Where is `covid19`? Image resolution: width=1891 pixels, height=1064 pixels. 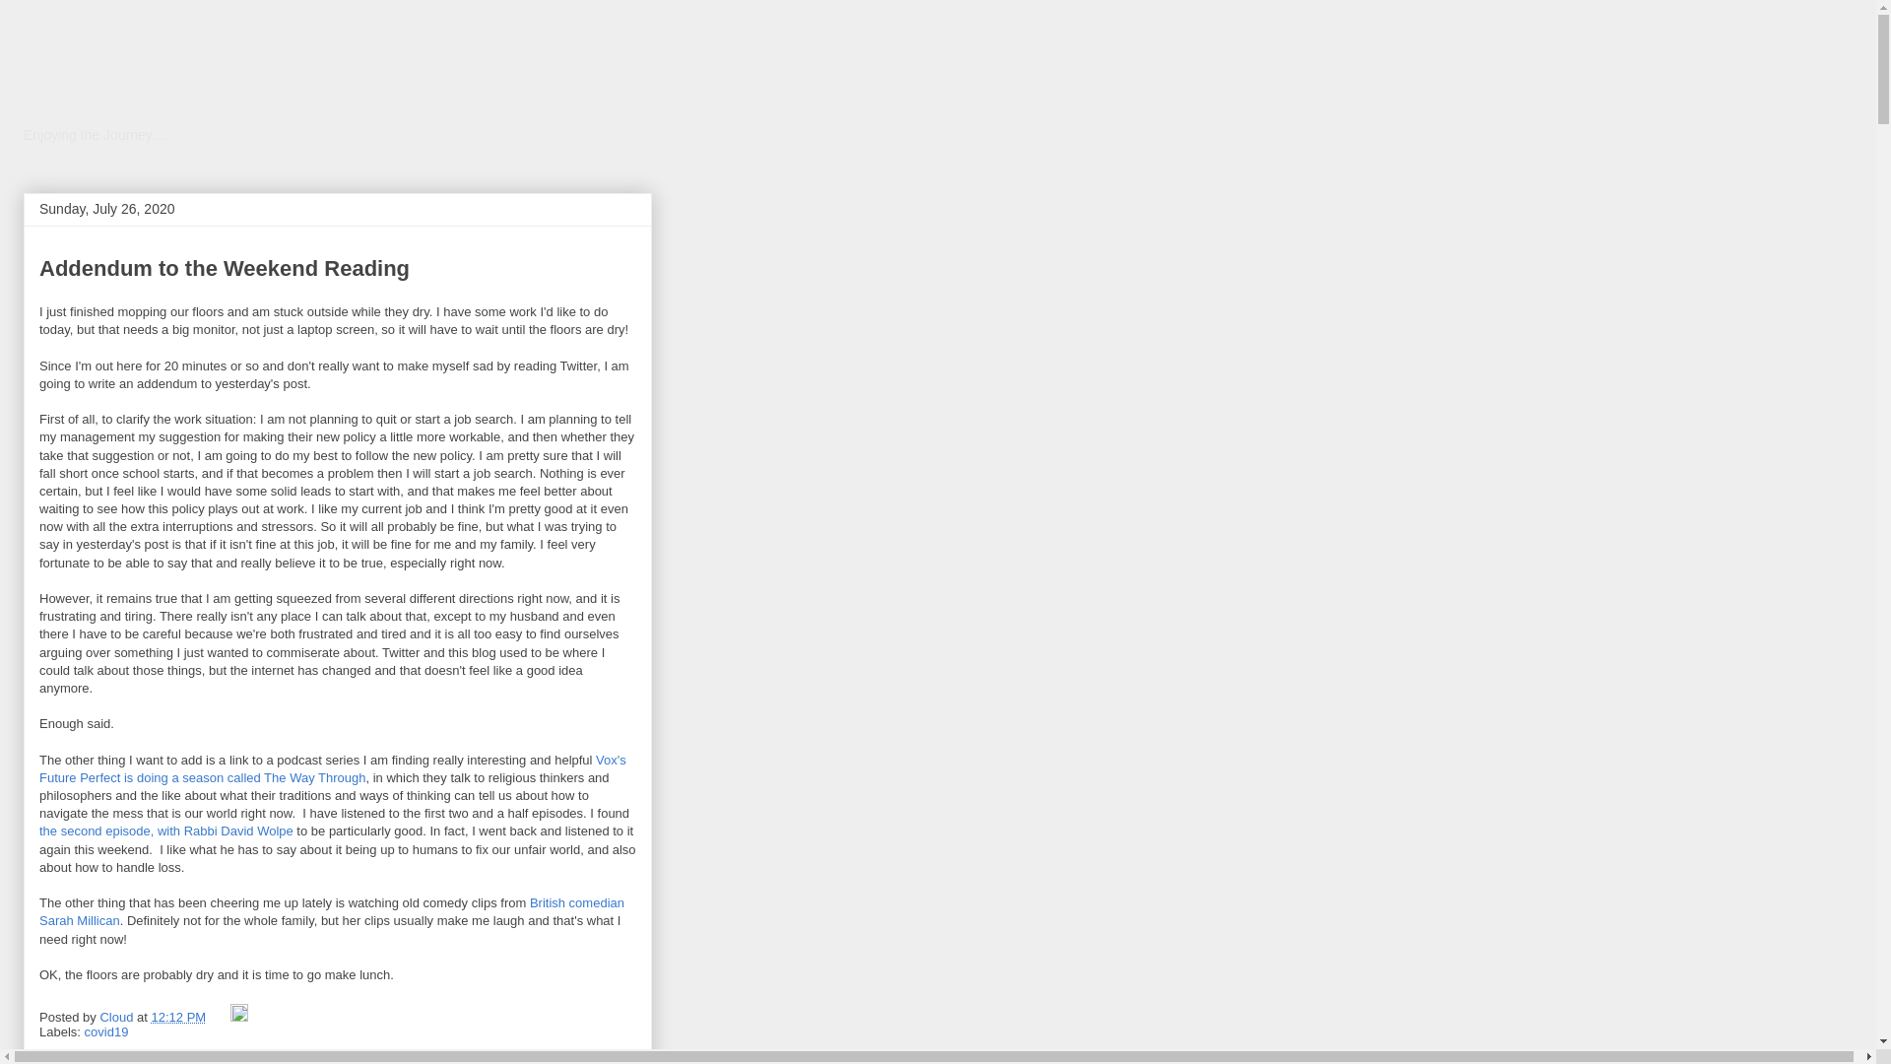 covid19 is located at coordinates (106, 1032).